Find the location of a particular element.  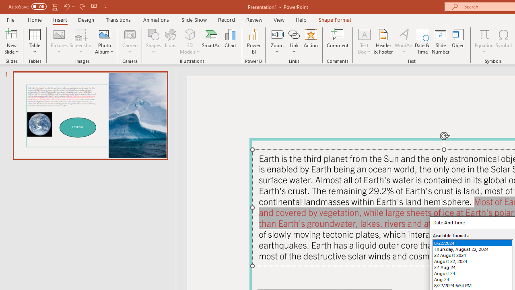

8/22/2024 is located at coordinates (472, 243).